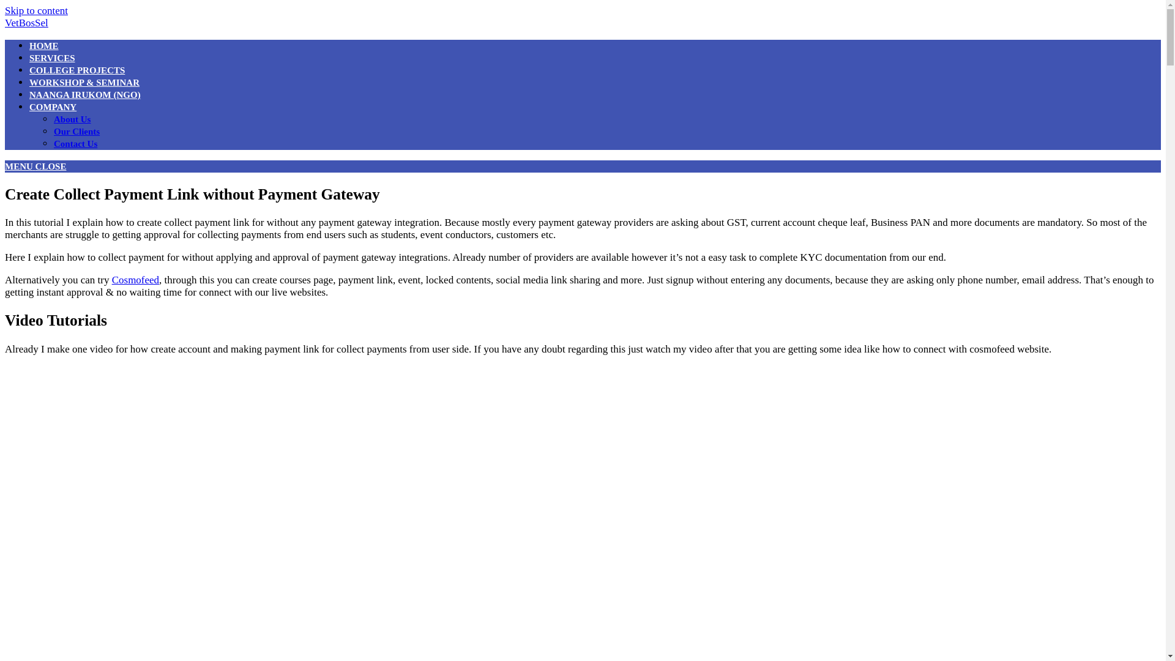  What do you see at coordinates (77, 70) in the screenshot?
I see `COLLEGE PROJECTS` at bounding box center [77, 70].